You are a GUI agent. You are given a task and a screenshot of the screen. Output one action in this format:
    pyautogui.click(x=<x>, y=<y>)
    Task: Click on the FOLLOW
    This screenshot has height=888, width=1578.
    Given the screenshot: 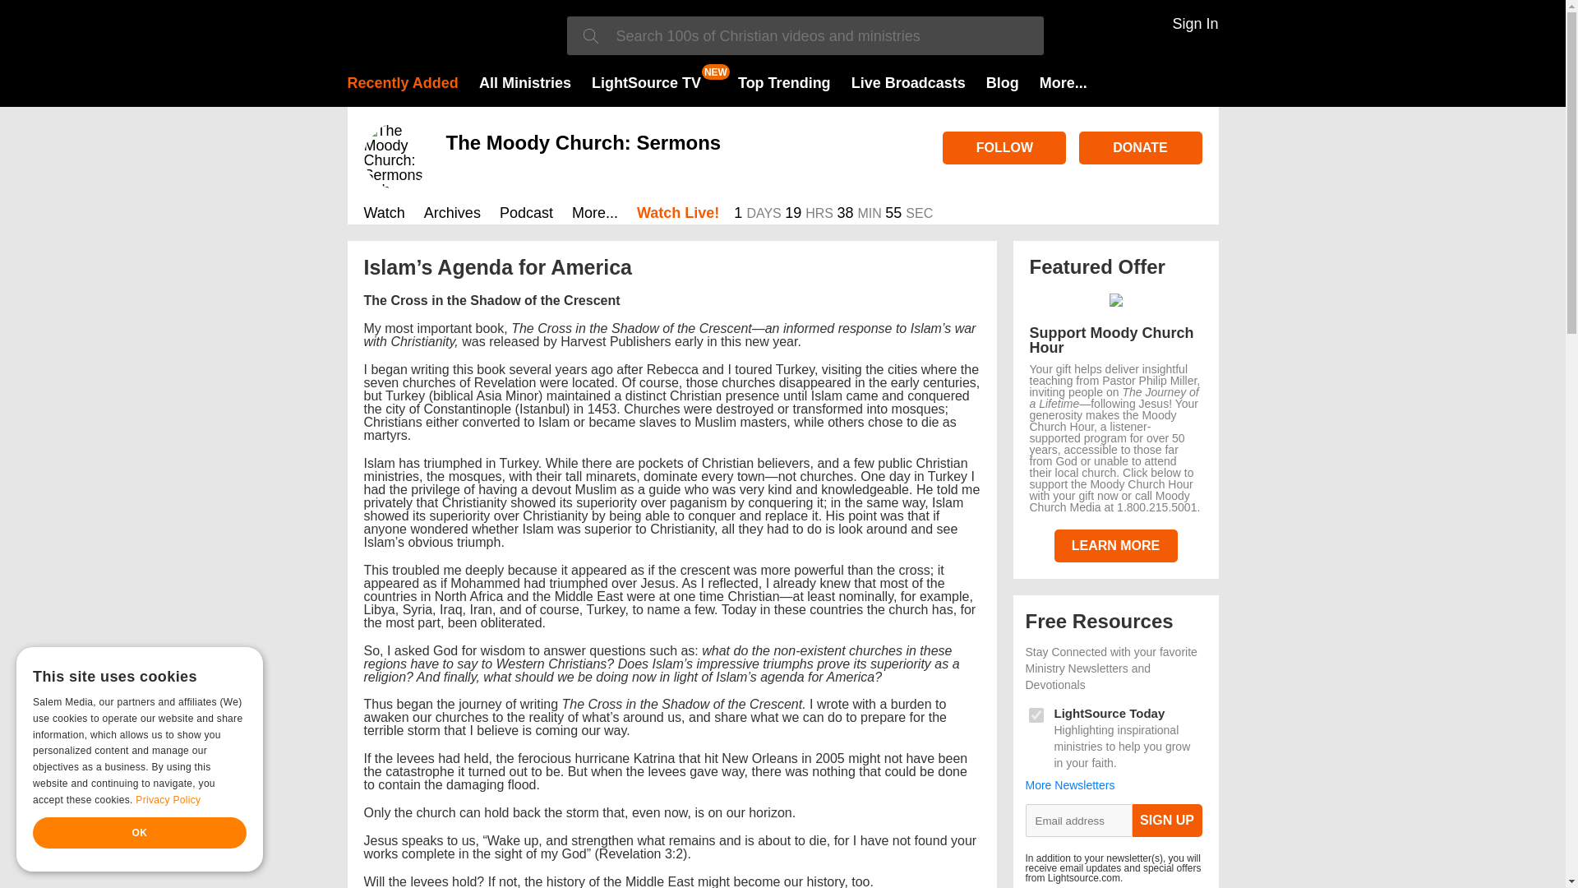 What is the action you would take?
    pyautogui.click(x=1004, y=147)
    